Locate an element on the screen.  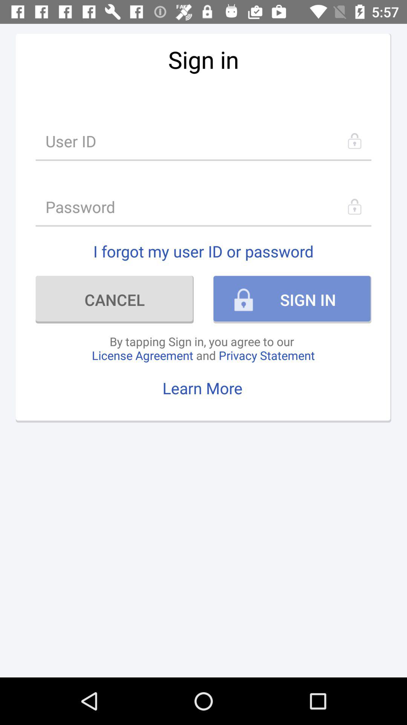
password text box is located at coordinates (203, 207).